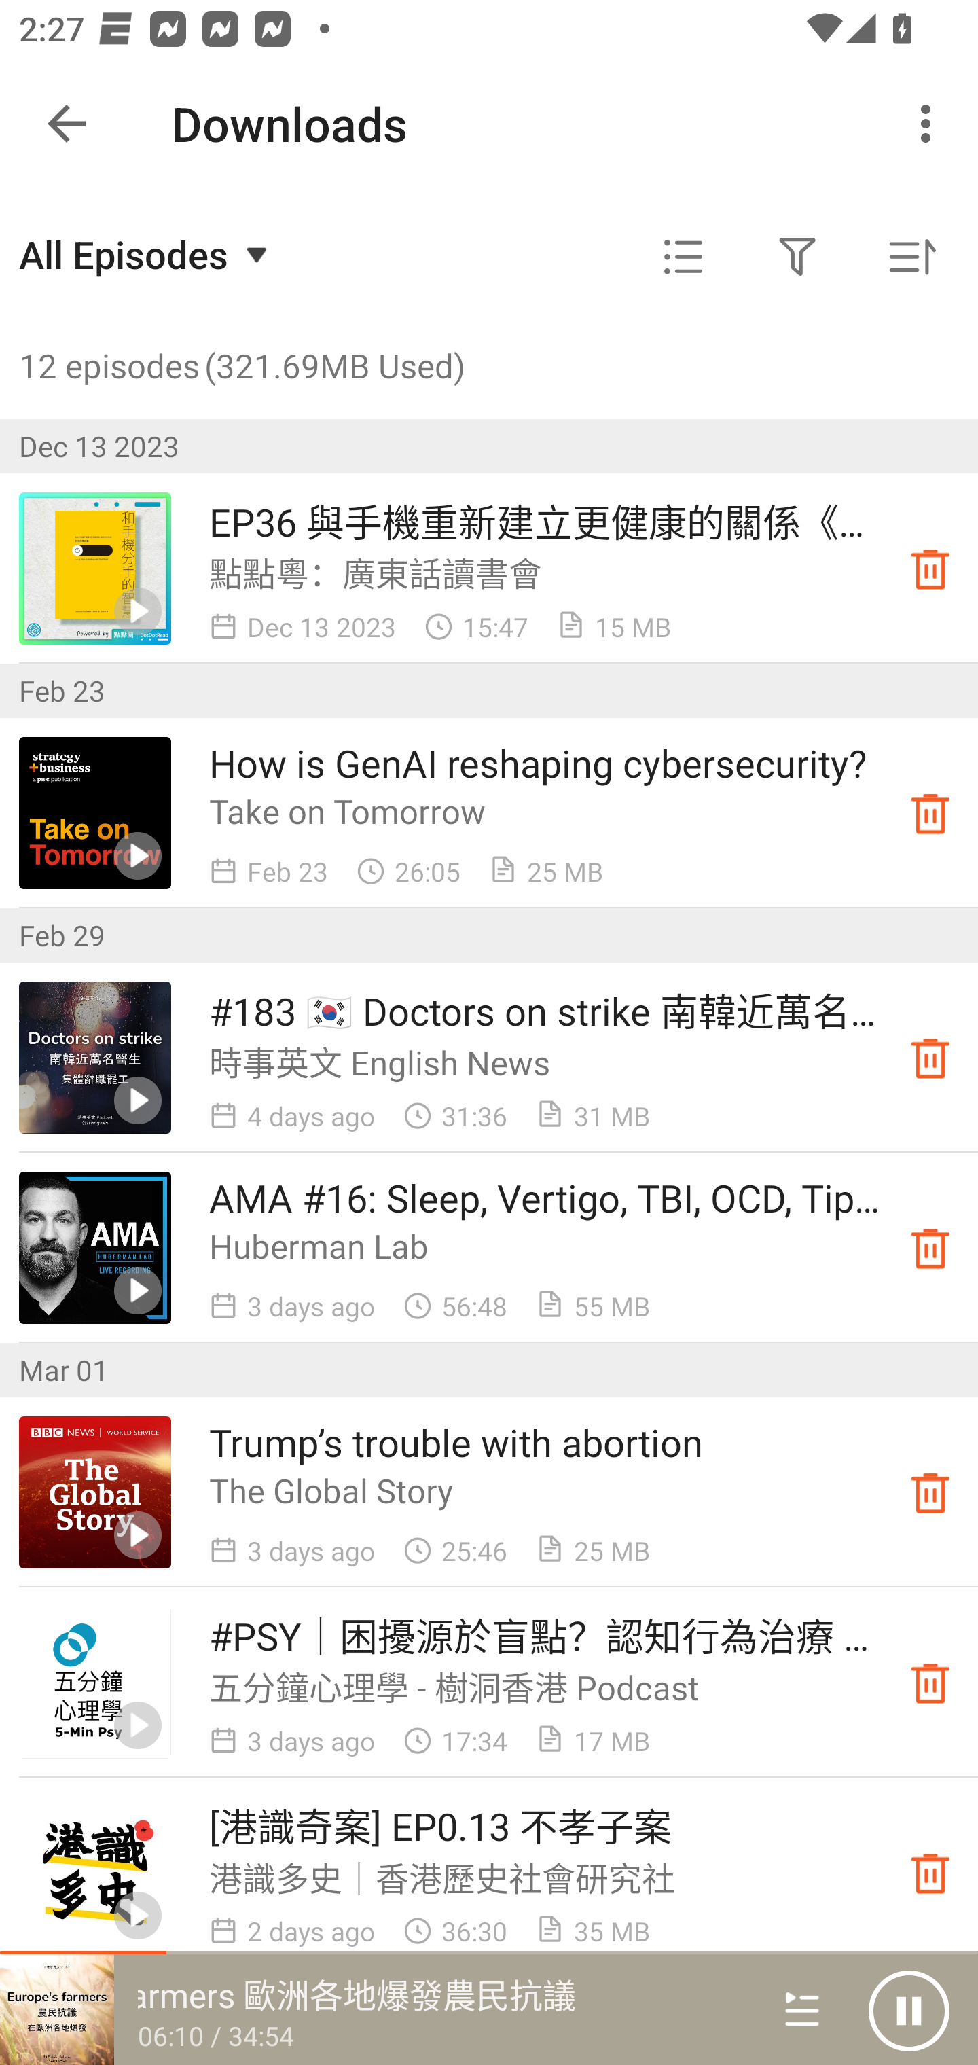 The image size is (978, 2065). Describe the element at coordinates (930, 1057) in the screenshot. I see `Downloaded` at that location.